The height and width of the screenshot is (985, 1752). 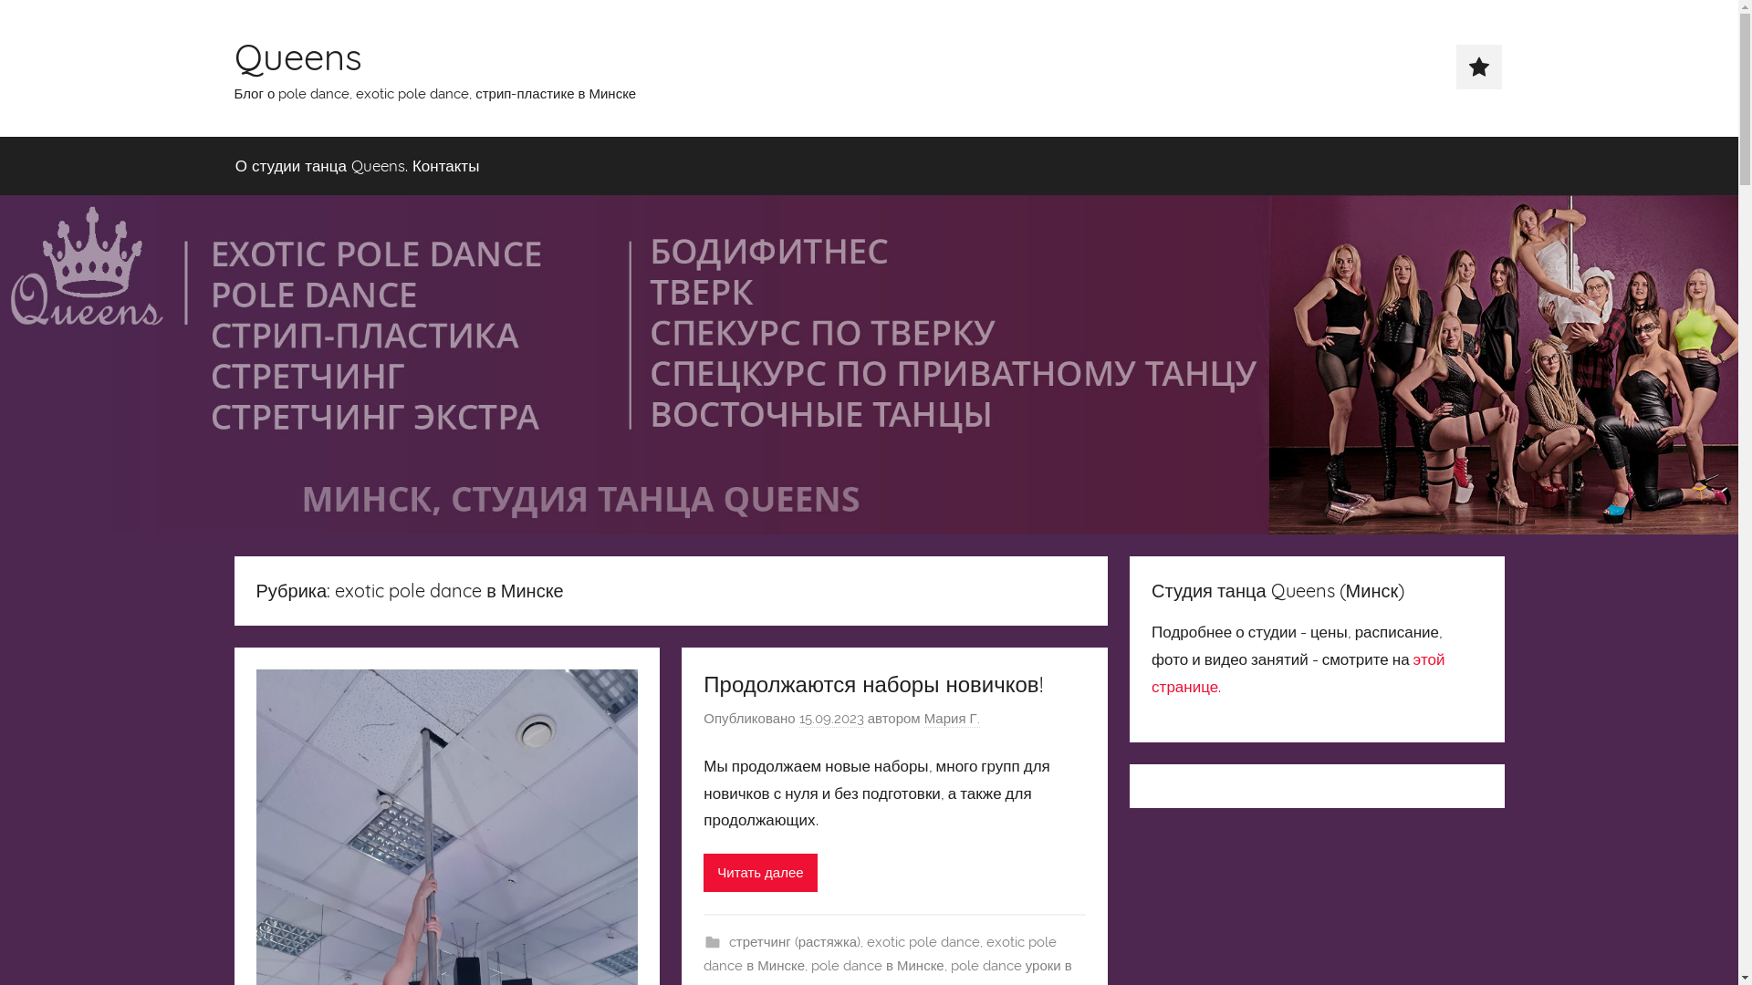 What do you see at coordinates (297, 57) in the screenshot?
I see `Queens` at bounding box center [297, 57].